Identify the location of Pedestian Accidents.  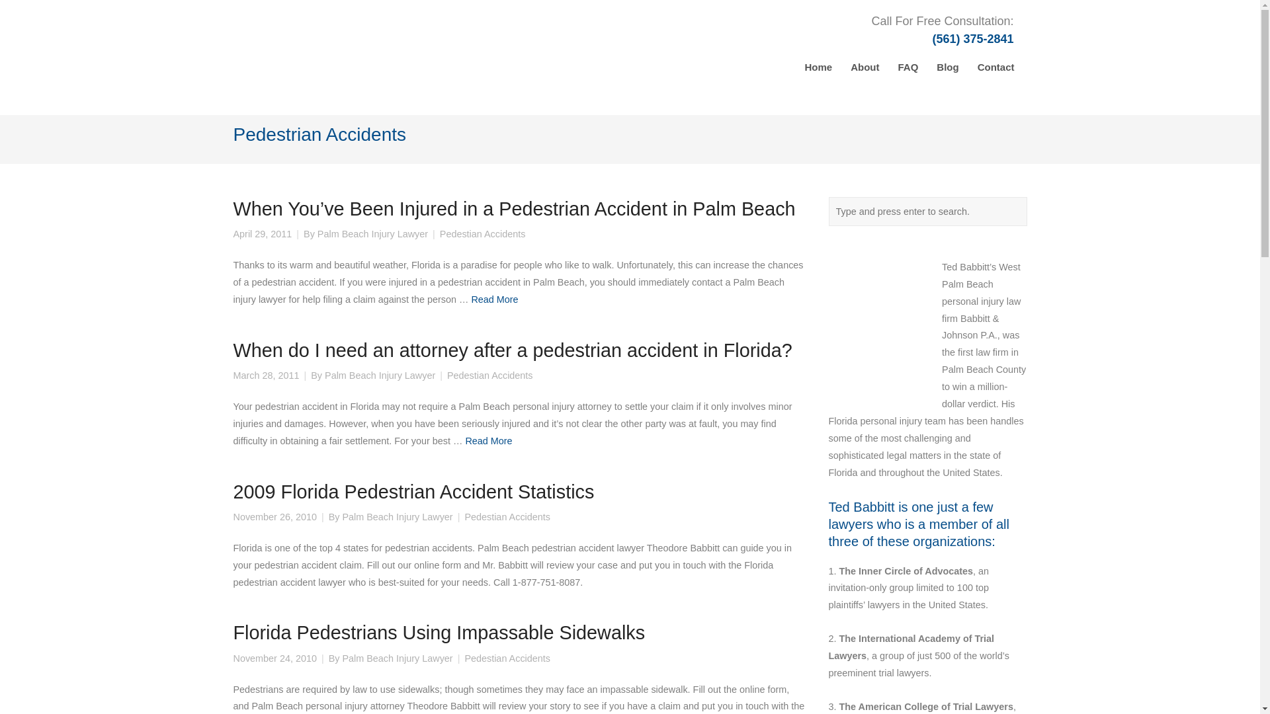
(489, 376).